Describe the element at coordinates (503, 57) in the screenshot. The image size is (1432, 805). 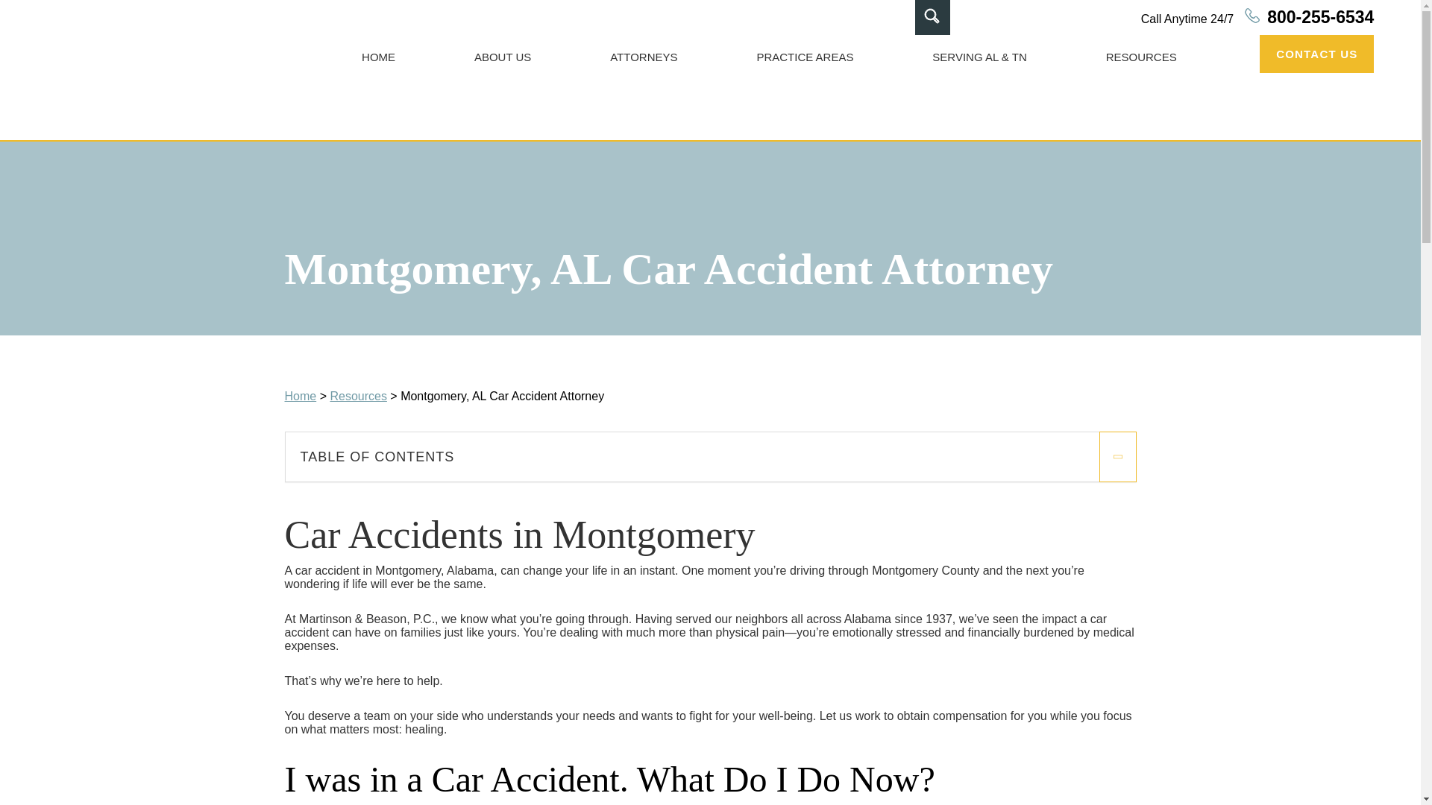
I see `ABOUT US` at that location.